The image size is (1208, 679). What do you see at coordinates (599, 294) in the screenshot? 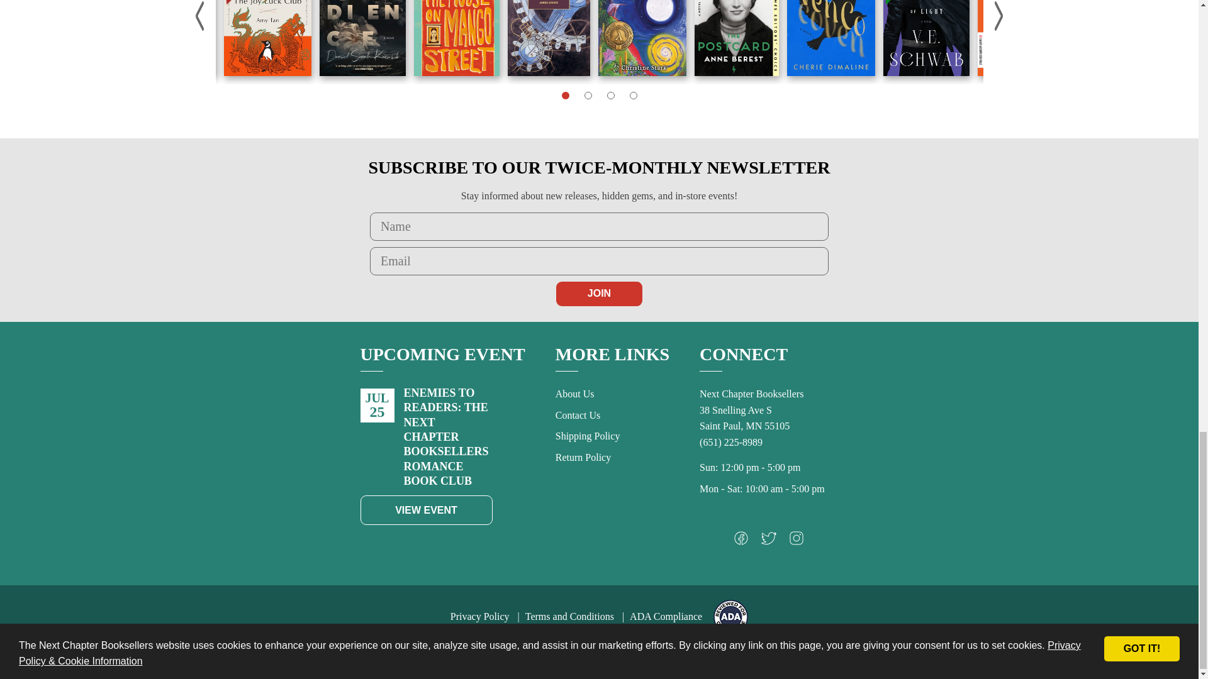
I see `Join` at bounding box center [599, 294].